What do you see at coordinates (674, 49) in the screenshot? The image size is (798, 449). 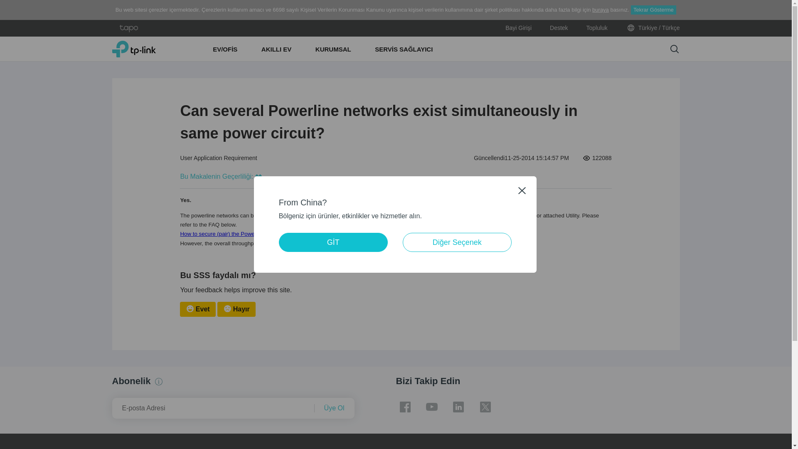 I see `Search` at bounding box center [674, 49].